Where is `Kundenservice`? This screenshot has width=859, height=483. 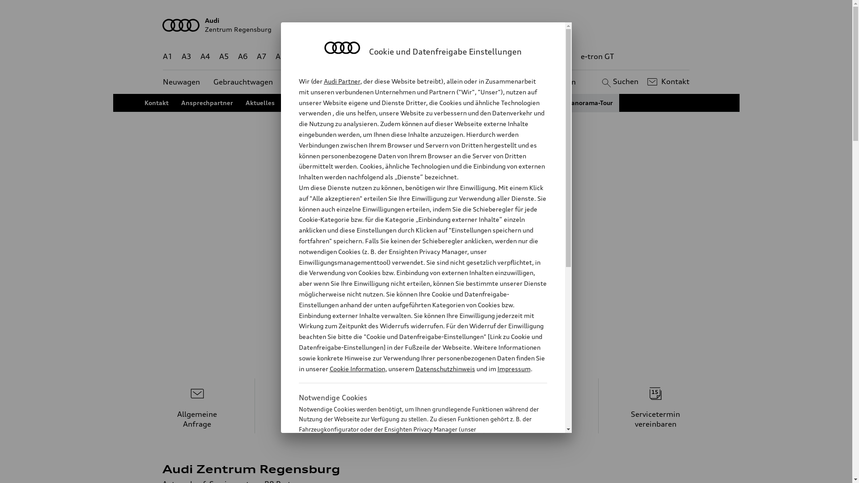 Kundenservice is located at coordinates (431, 82).